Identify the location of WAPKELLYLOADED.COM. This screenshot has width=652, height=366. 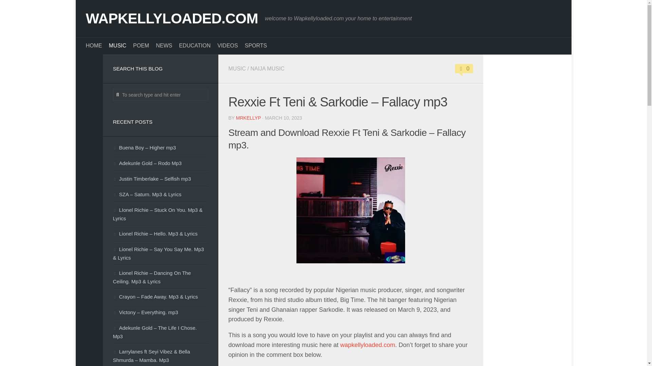
(171, 18).